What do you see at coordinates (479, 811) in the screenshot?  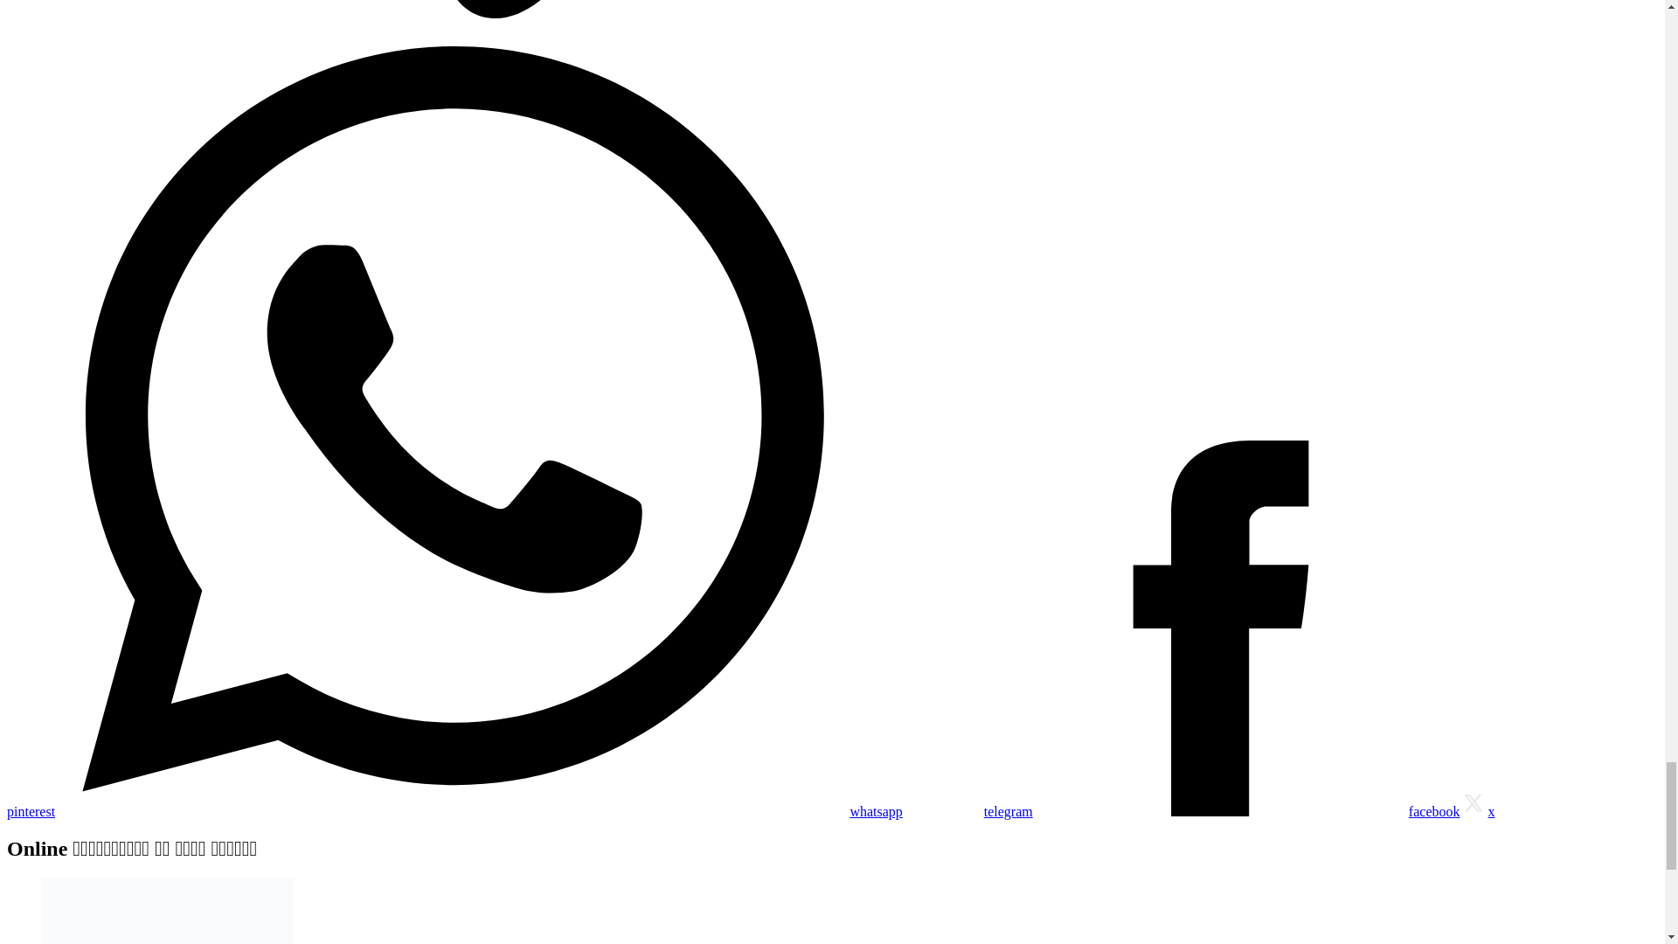 I see `whatsapp` at bounding box center [479, 811].